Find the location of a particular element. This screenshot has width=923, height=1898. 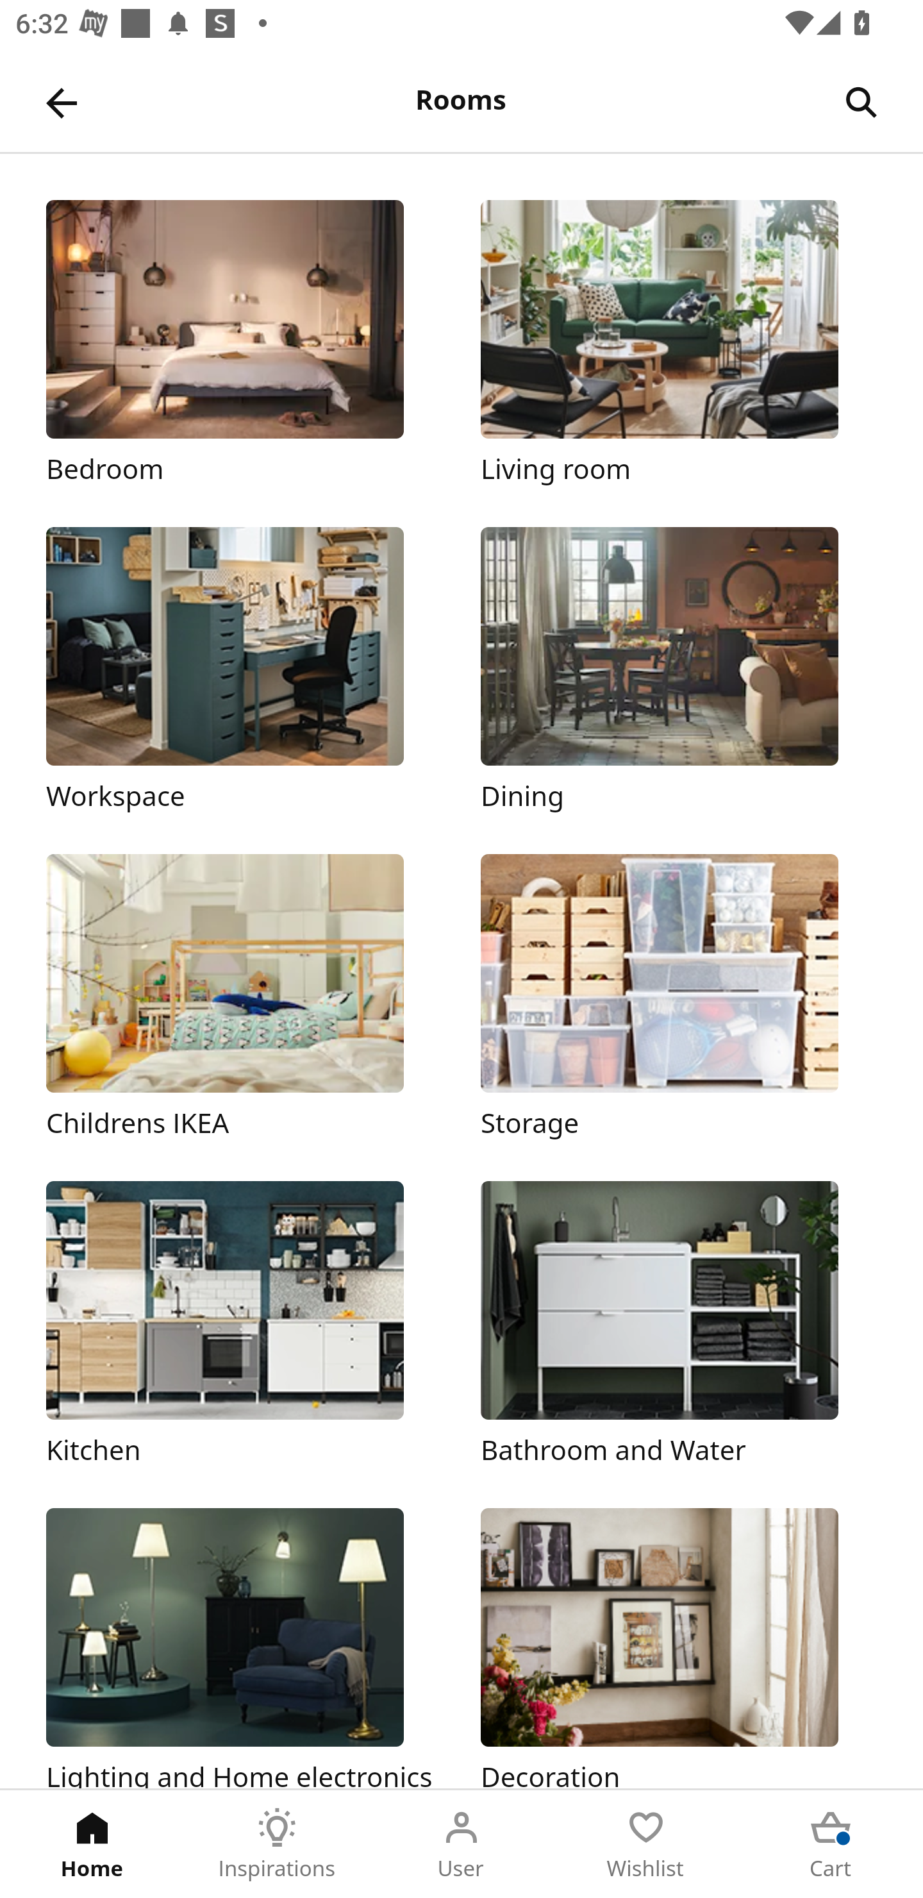

Wishlist
Tab 4 of 5 is located at coordinates (646, 1844).